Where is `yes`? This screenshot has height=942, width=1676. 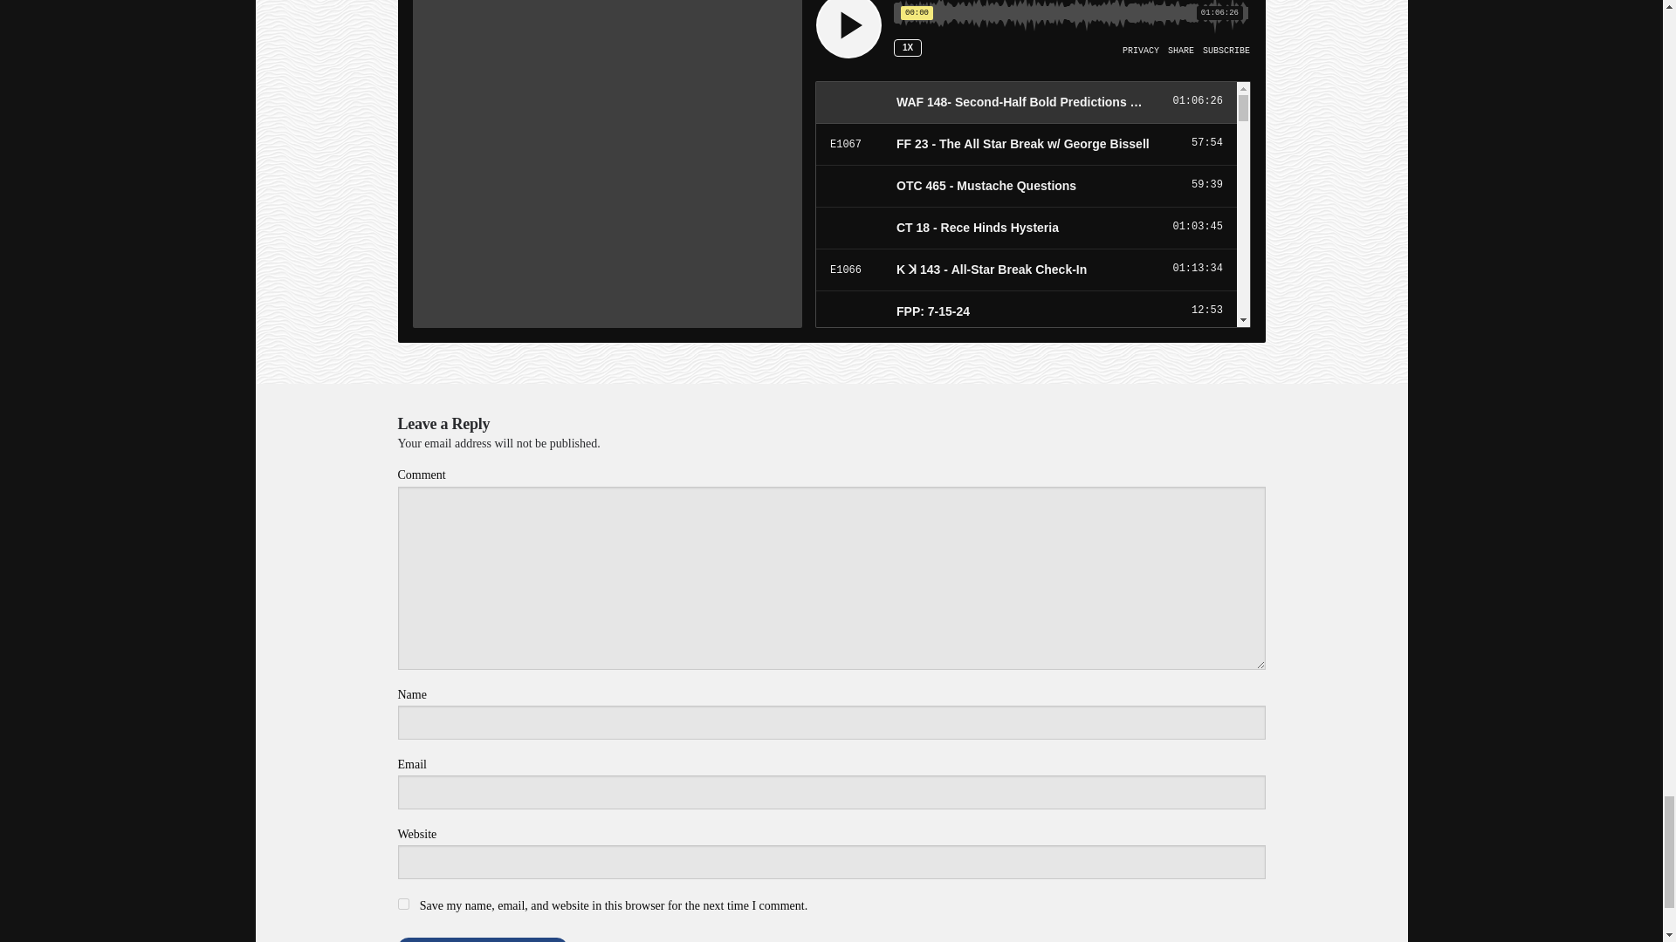 yes is located at coordinates (403, 904).